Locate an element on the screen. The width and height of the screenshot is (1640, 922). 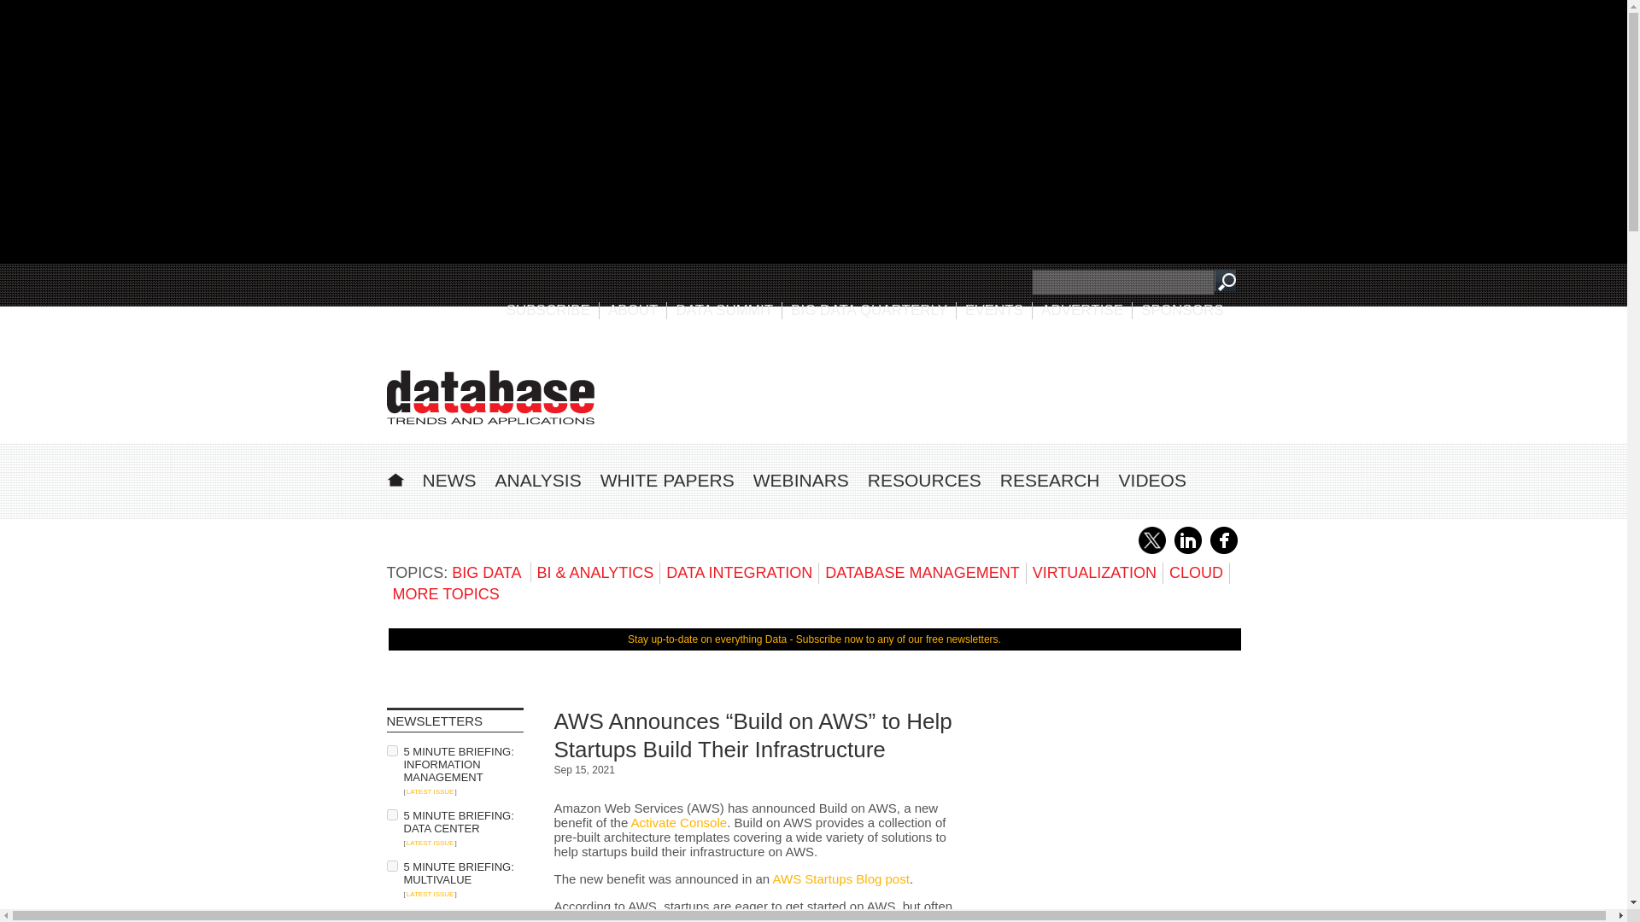
RESOURCES is located at coordinates (924, 480).